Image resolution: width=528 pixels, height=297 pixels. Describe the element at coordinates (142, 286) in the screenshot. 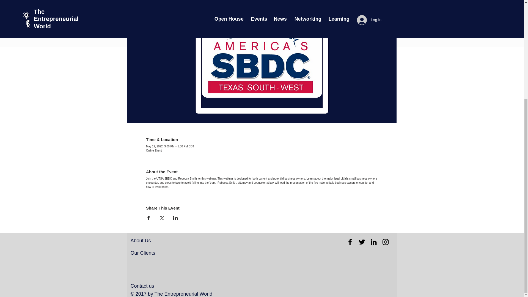

I see `Contact us` at that location.